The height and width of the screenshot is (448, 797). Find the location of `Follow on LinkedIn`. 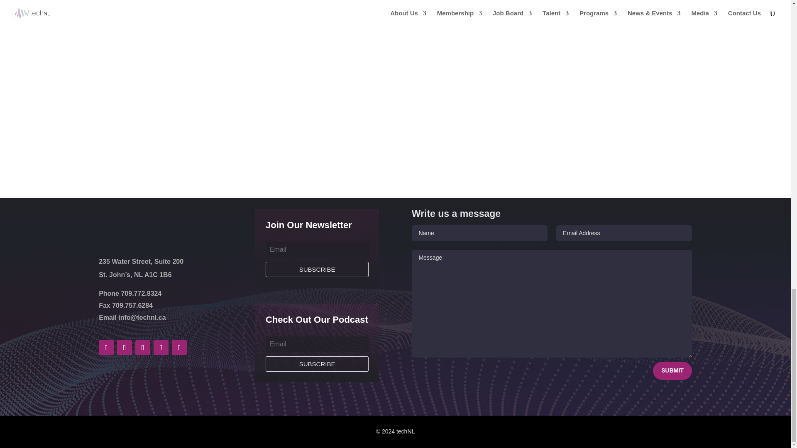

Follow on LinkedIn is located at coordinates (143, 348).